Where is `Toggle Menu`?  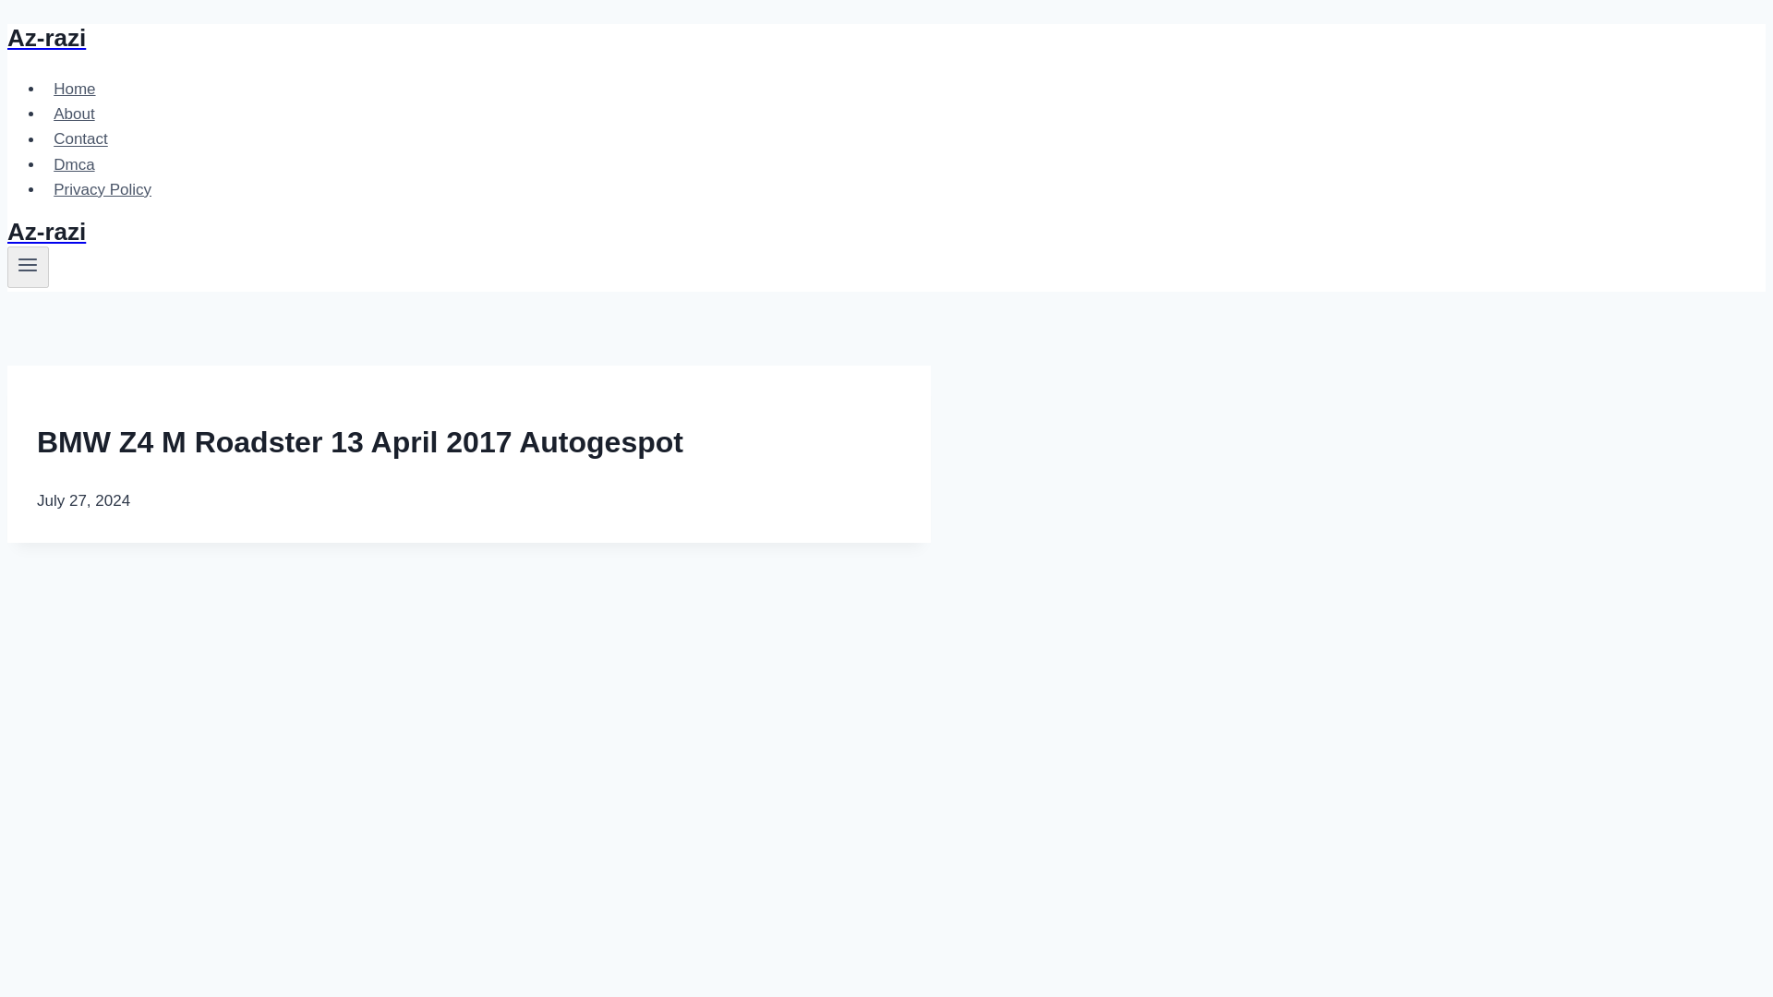
Toggle Menu is located at coordinates (28, 265).